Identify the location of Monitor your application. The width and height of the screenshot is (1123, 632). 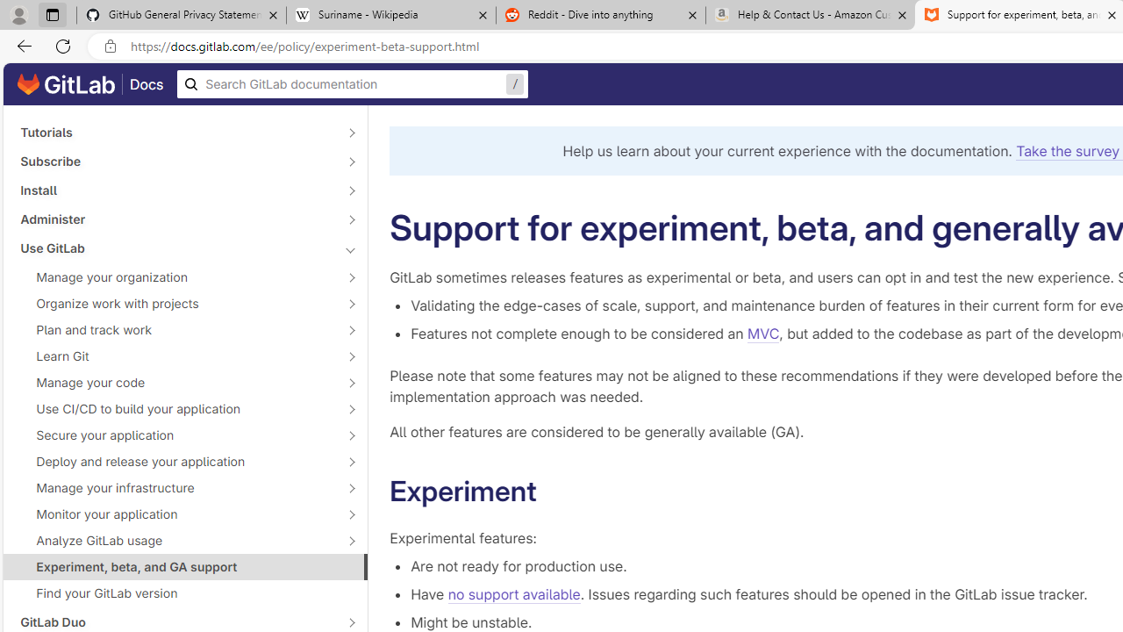
(175, 514).